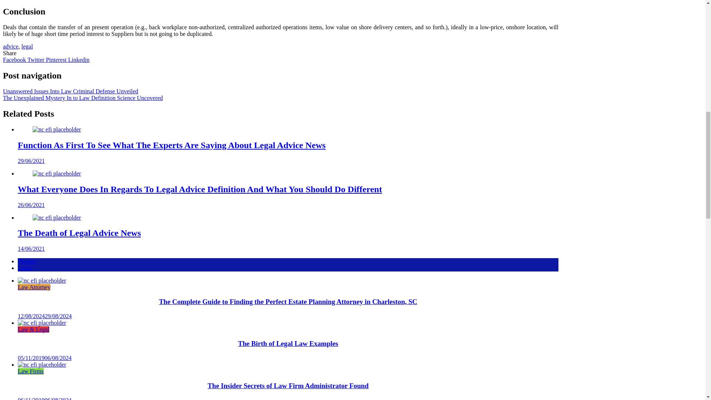  Describe the element at coordinates (57, 217) in the screenshot. I see `The Death of Legal Advice News` at that location.